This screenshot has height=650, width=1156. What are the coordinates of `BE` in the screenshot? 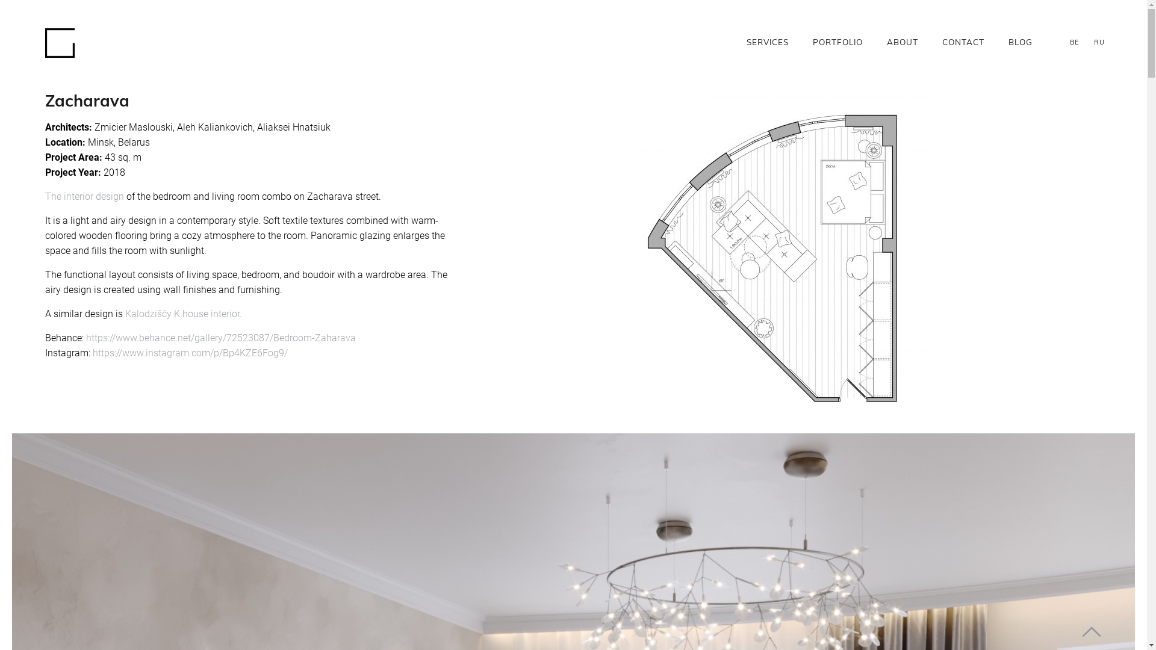 It's located at (1075, 42).